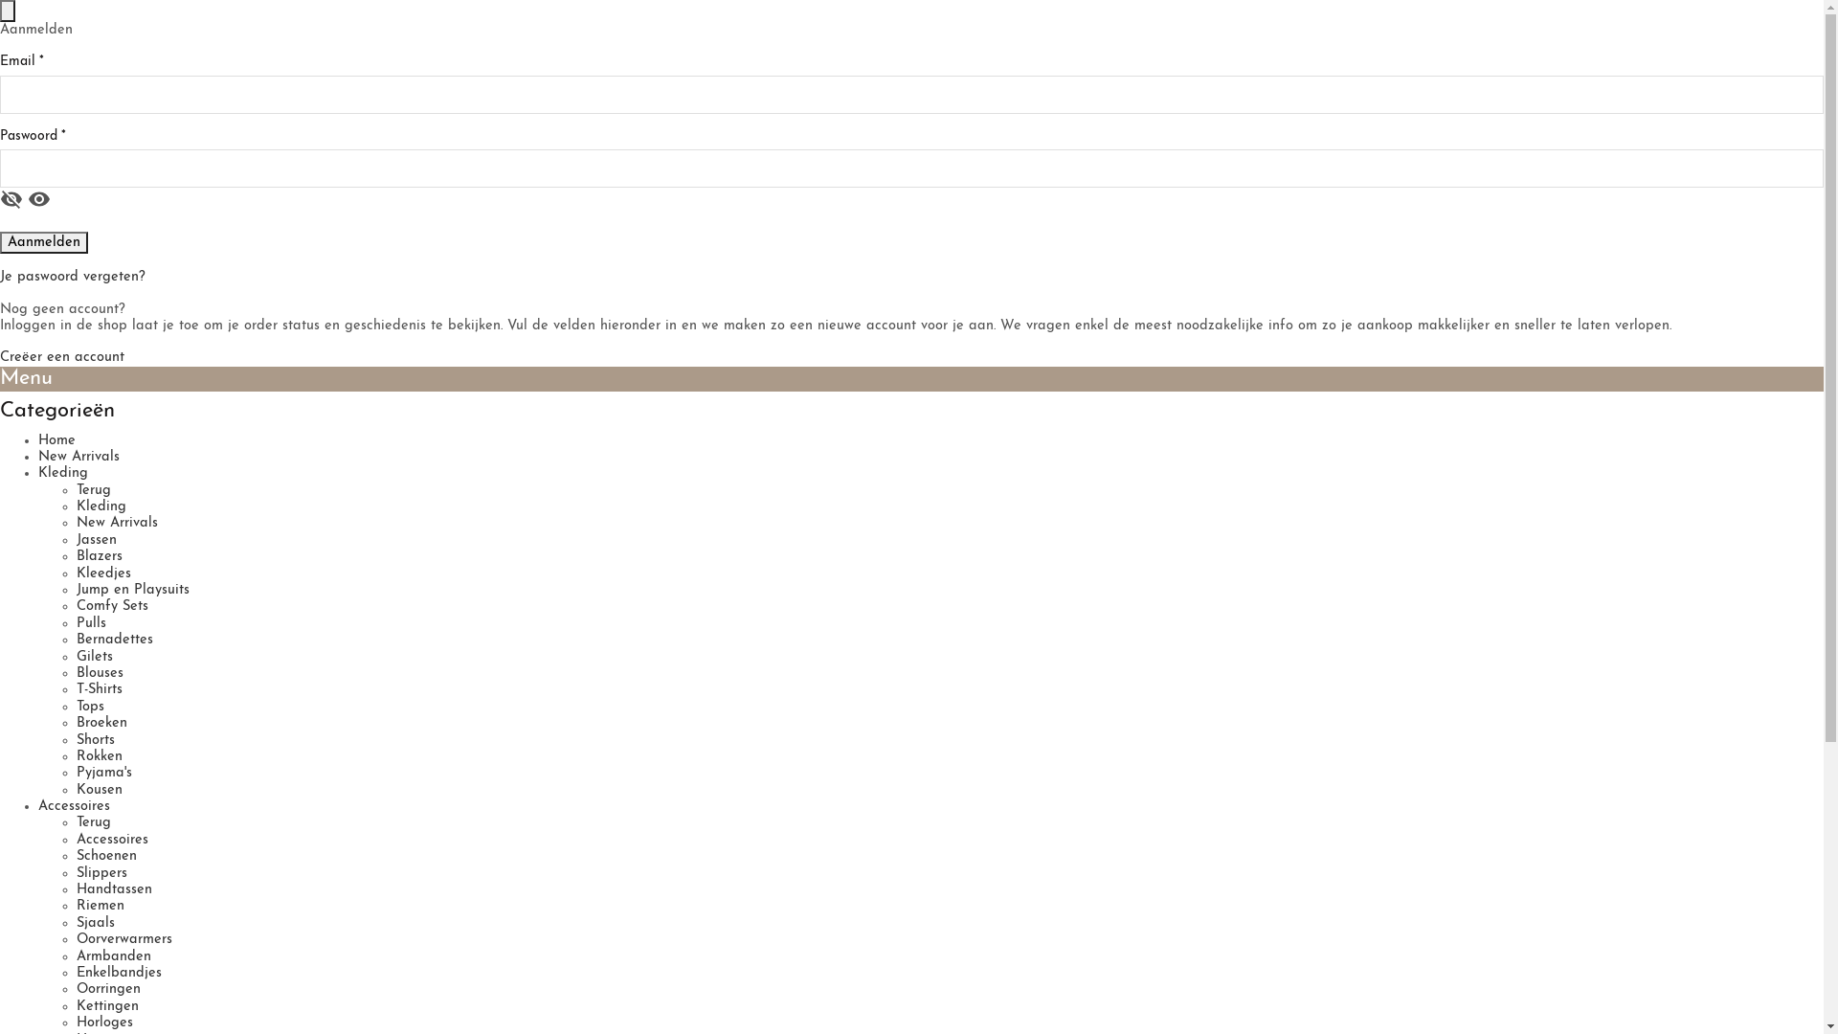 The image size is (1838, 1034). Describe the element at coordinates (100, 791) in the screenshot. I see `Kousen` at that location.